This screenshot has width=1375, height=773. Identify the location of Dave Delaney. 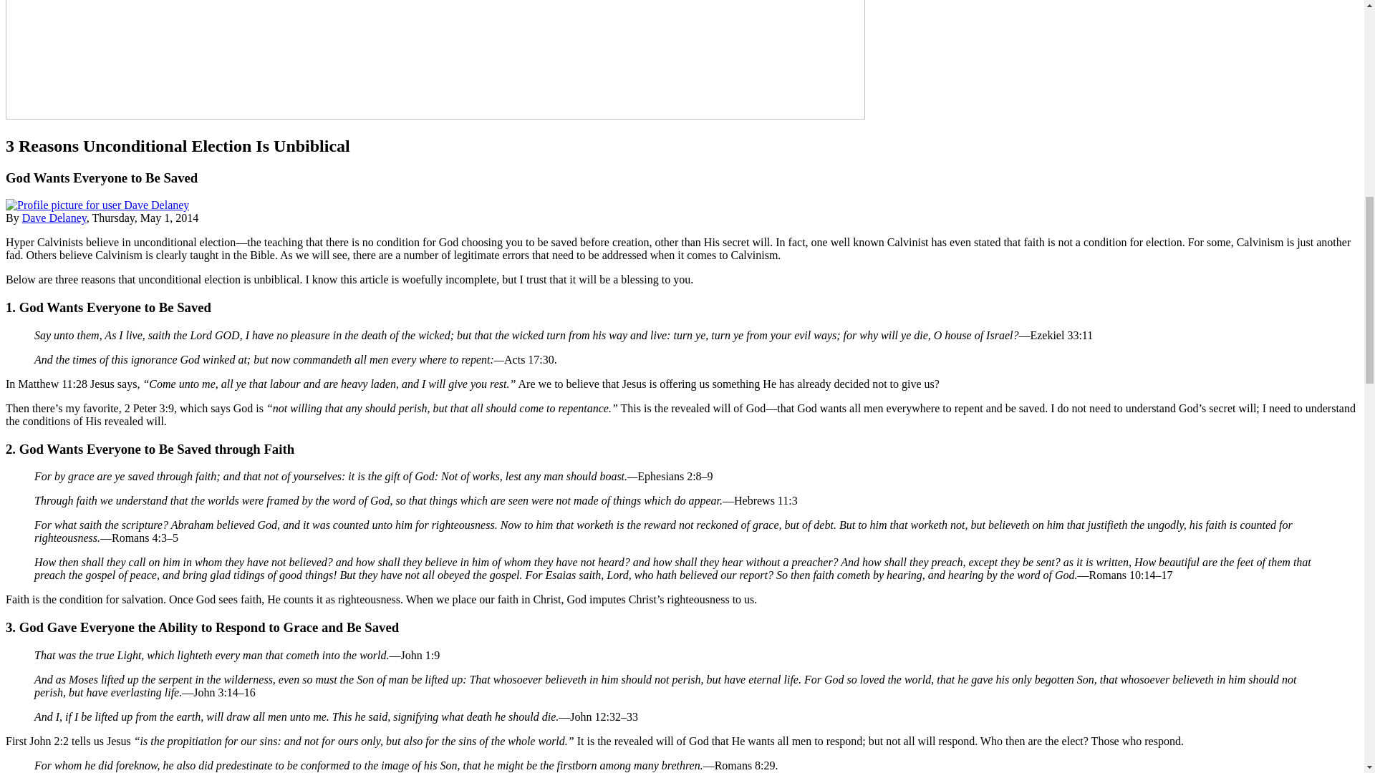
(54, 218).